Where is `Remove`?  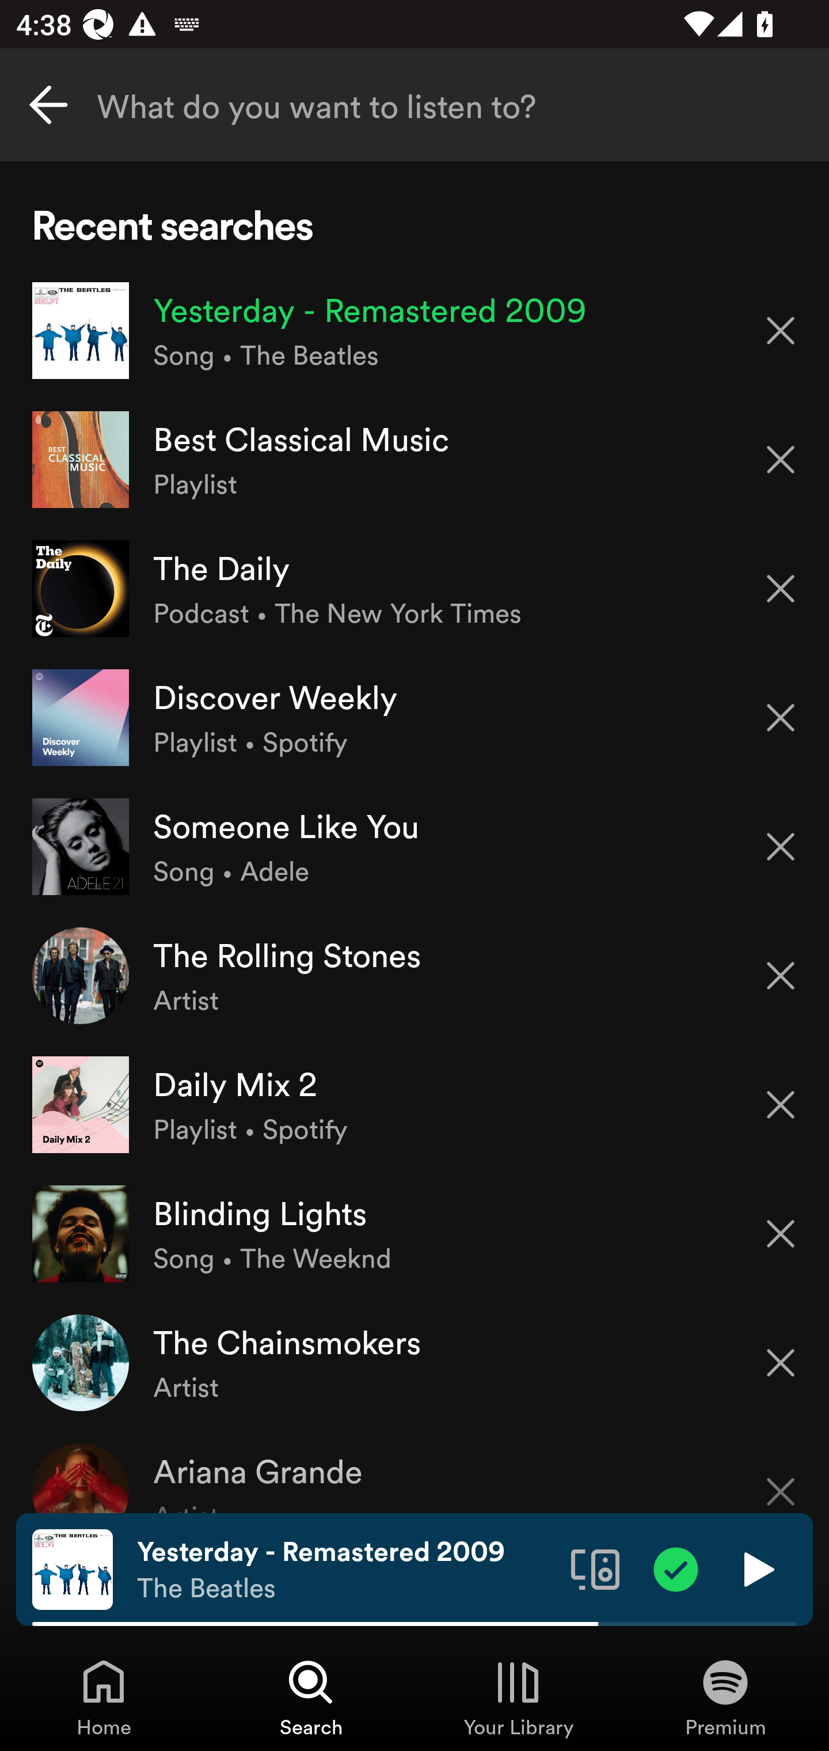 Remove is located at coordinates (781, 1363).